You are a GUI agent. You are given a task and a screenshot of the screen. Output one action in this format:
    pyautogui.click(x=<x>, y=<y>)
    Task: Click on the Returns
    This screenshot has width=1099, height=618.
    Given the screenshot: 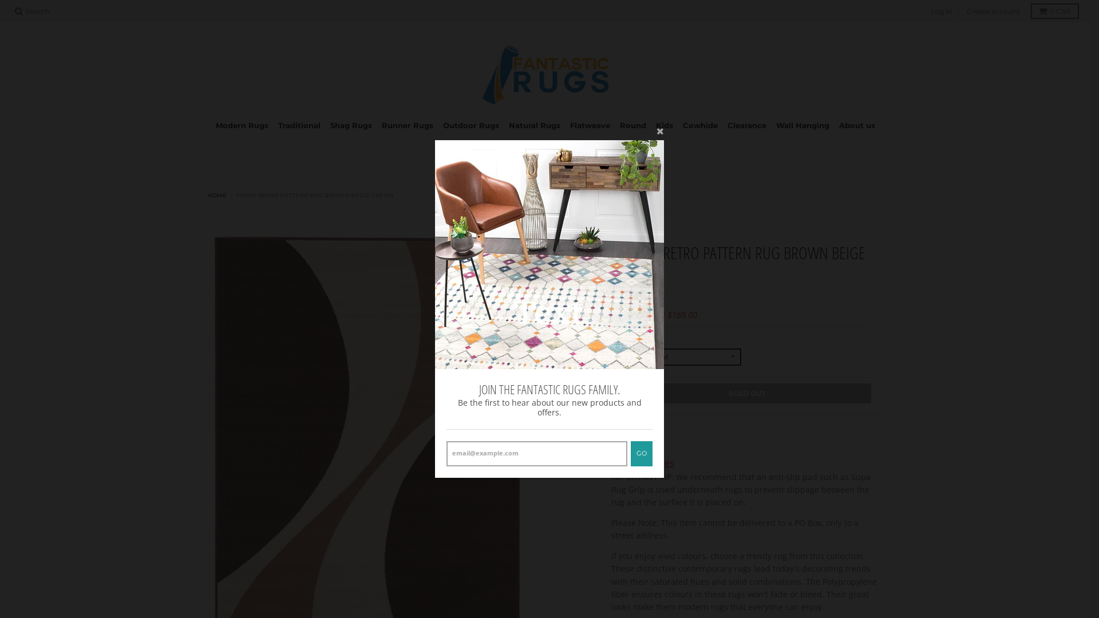 What is the action you would take?
    pyautogui.click(x=628, y=448)
    